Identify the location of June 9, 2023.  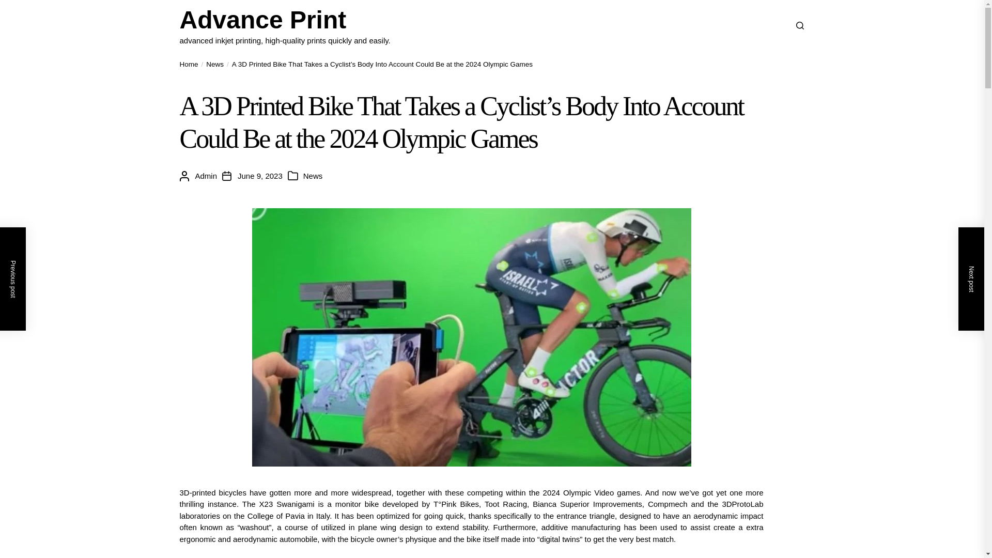
(260, 177).